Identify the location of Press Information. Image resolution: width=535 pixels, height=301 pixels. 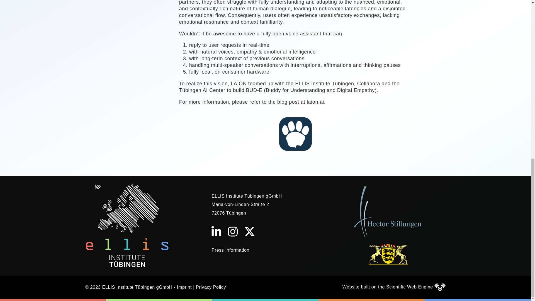
(230, 250).